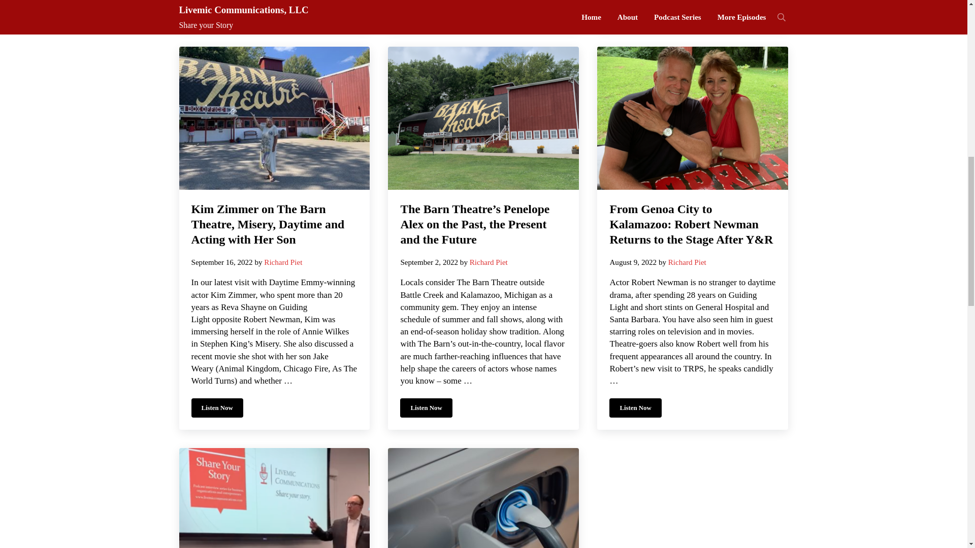 This screenshot has width=975, height=548. I want to click on Richard Piet, so click(687, 262).